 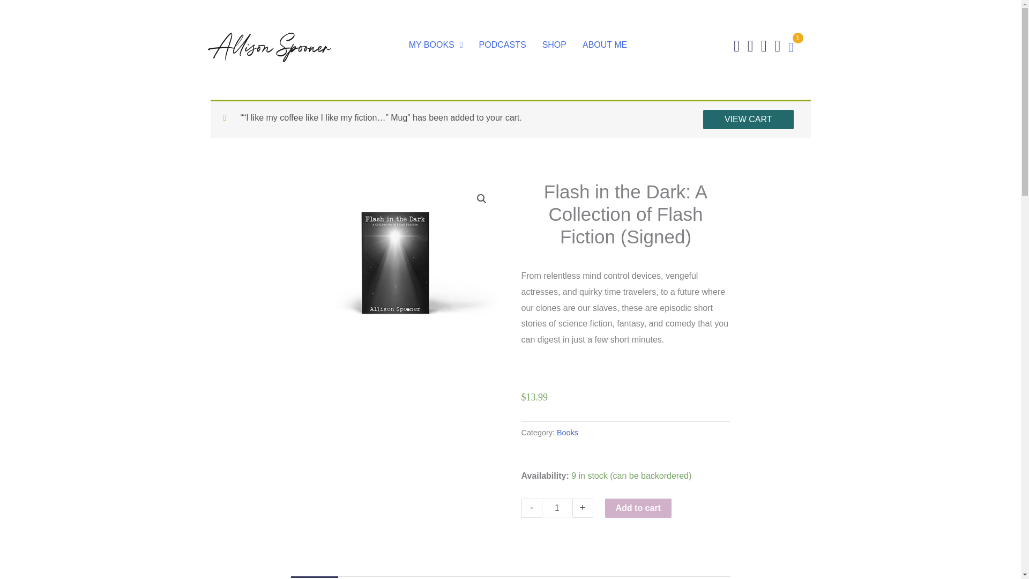 I want to click on ABOUT ME, so click(x=605, y=44).